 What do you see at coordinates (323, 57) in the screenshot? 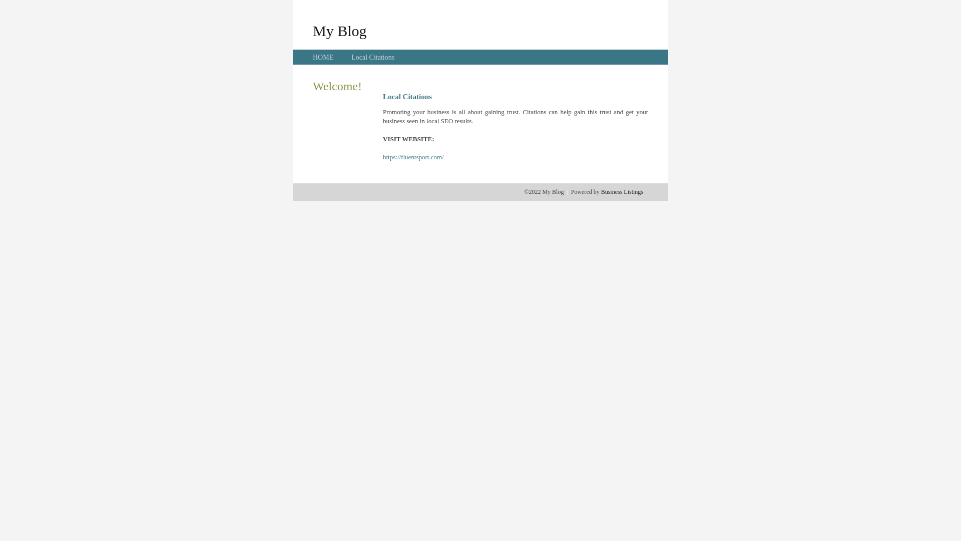
I see `HOME` at bounding box center [323, 57].